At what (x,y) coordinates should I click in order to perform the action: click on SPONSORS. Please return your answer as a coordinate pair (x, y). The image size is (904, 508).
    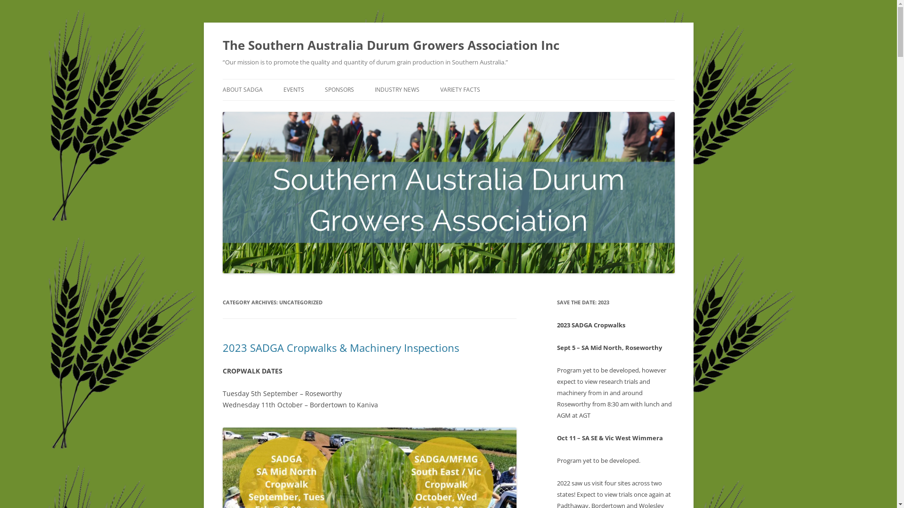
    Looking at the image, I should click on (339, 90).